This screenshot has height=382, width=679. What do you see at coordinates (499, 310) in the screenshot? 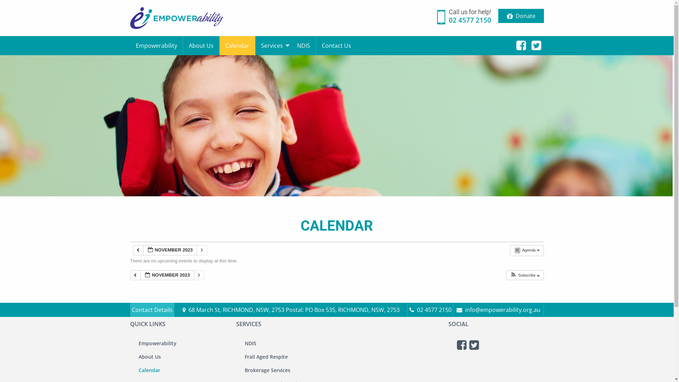
I see `info@empowerability.org.au` at bounding box center [499, 310].